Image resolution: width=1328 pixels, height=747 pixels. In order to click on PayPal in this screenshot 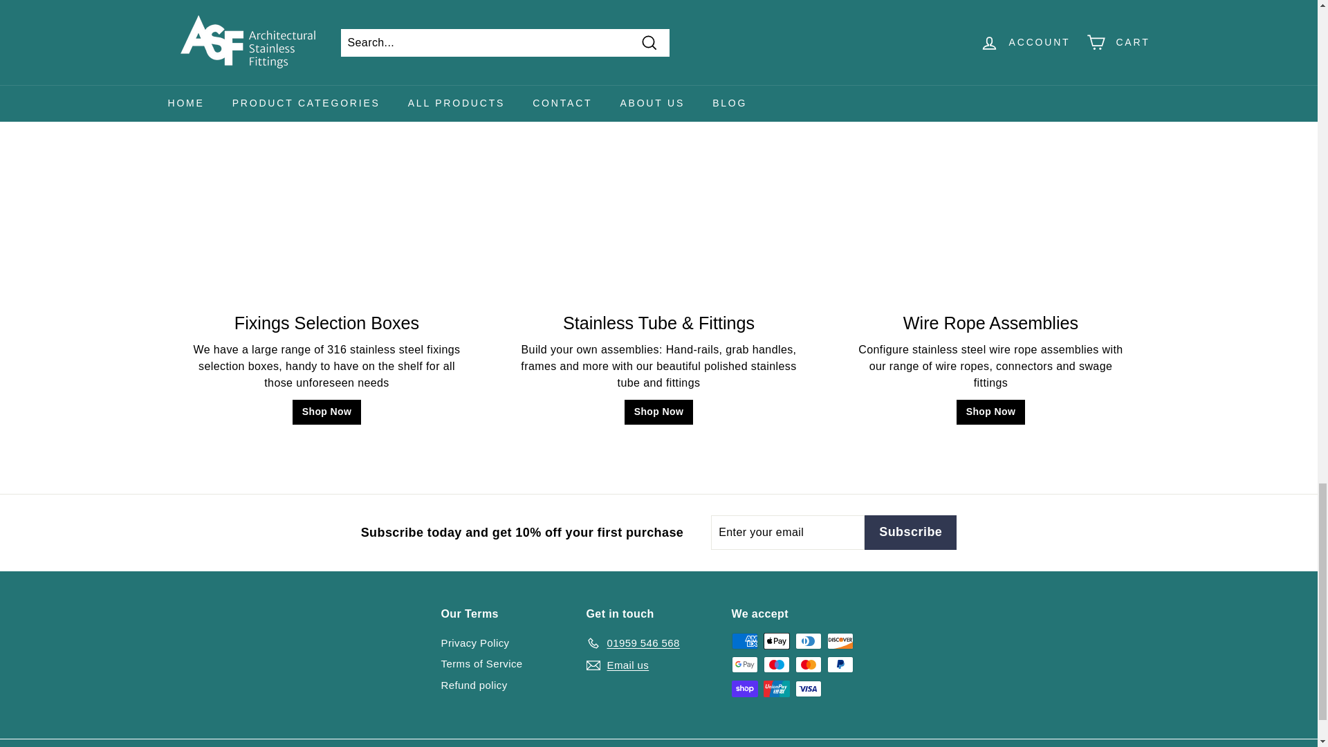, I will do `click(840, 665)`.